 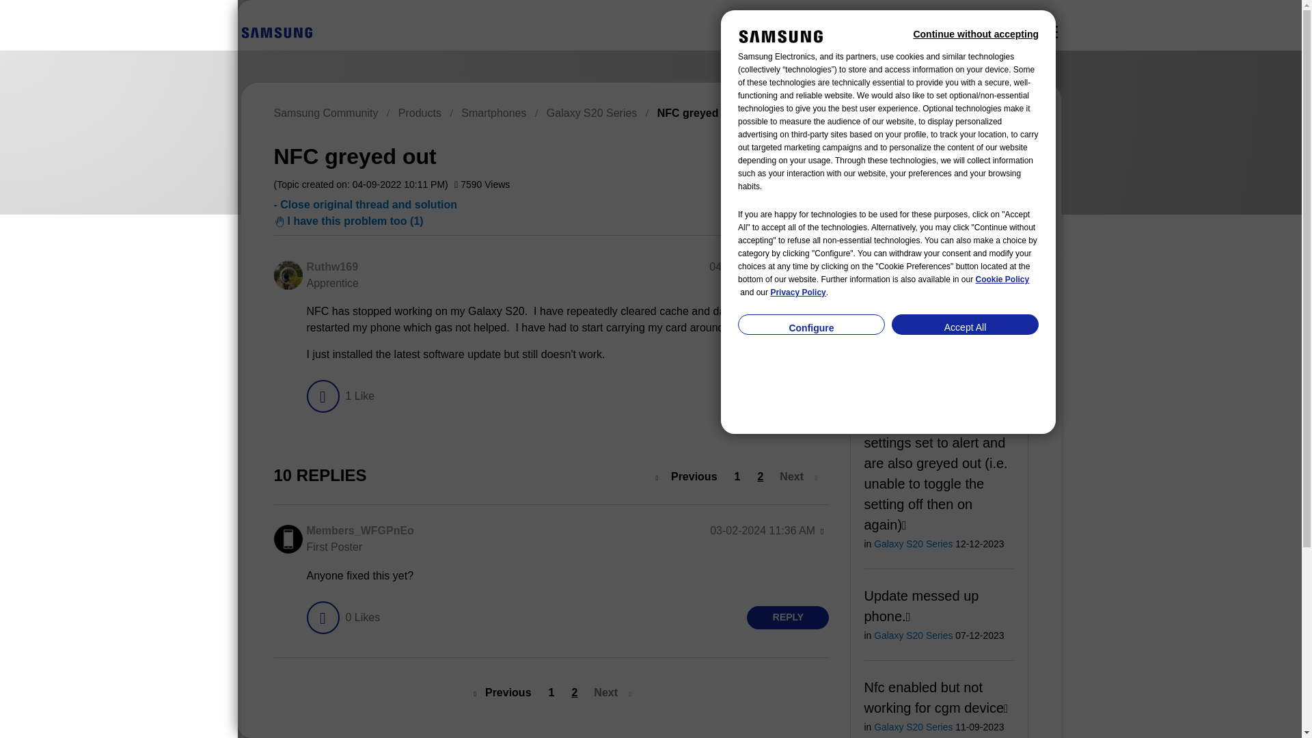 I want to click on Click here to see who gave likes to this post., so click(x=359, y=396).